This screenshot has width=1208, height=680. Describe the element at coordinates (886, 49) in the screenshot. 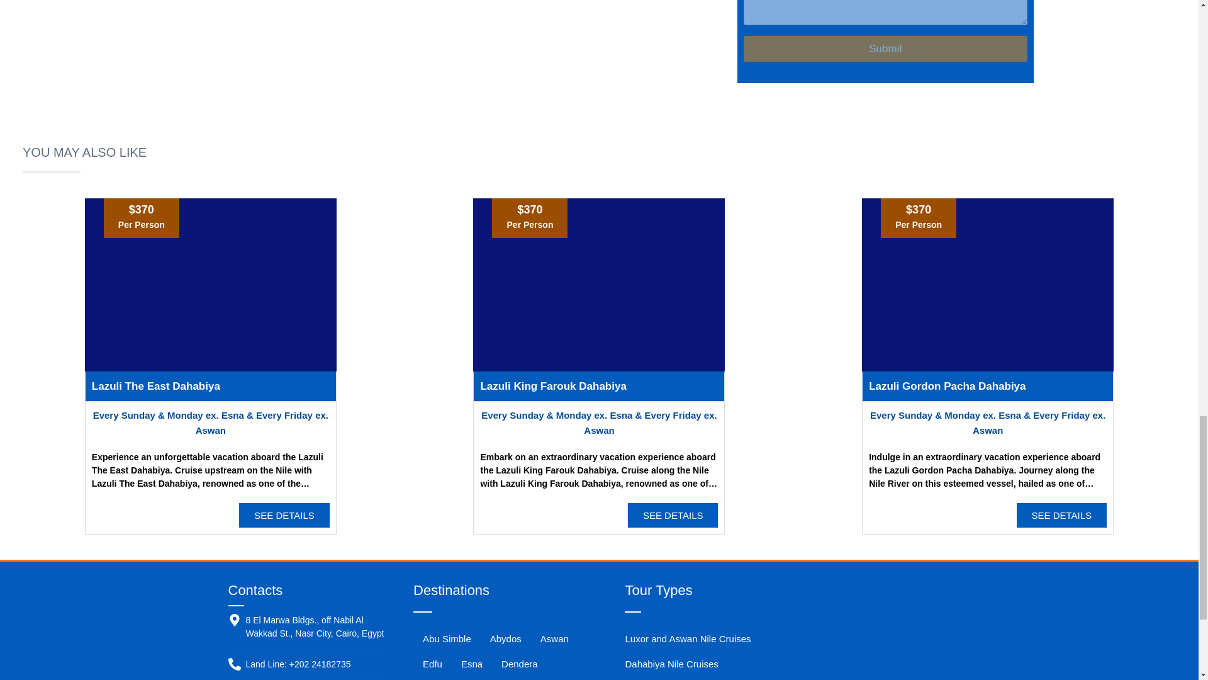

I see `Submit` at that location.